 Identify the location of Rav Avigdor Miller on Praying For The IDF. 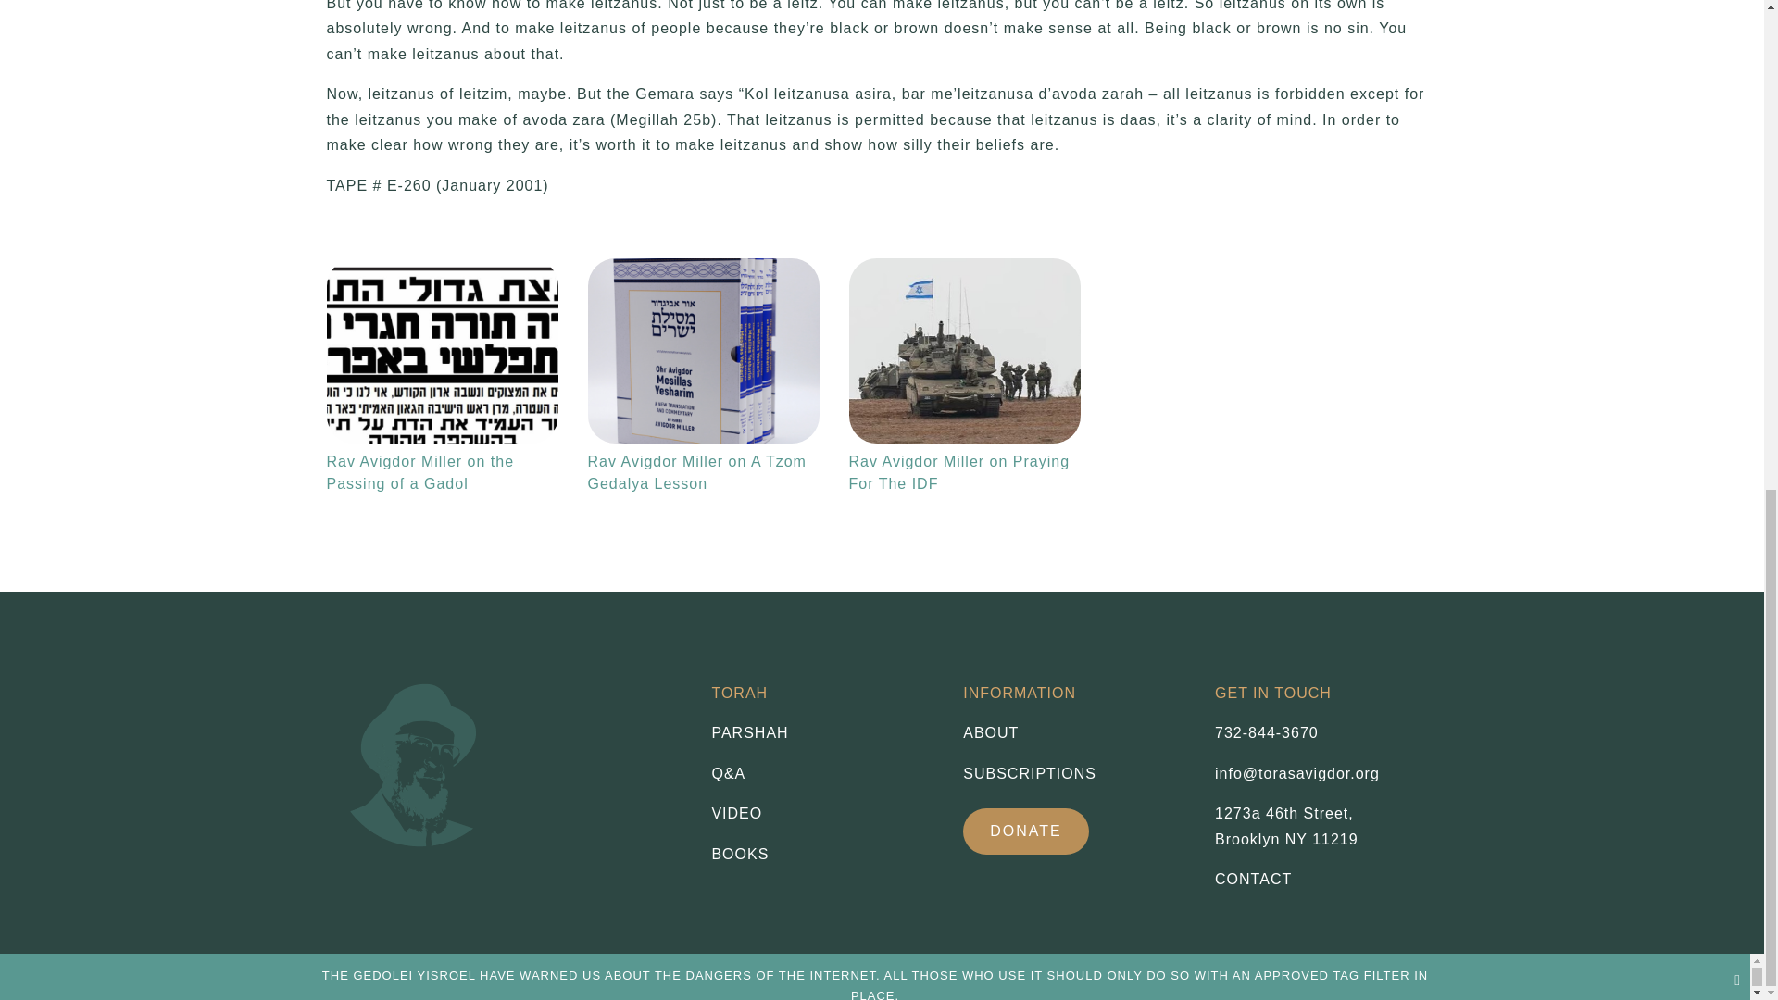
(963, 350).